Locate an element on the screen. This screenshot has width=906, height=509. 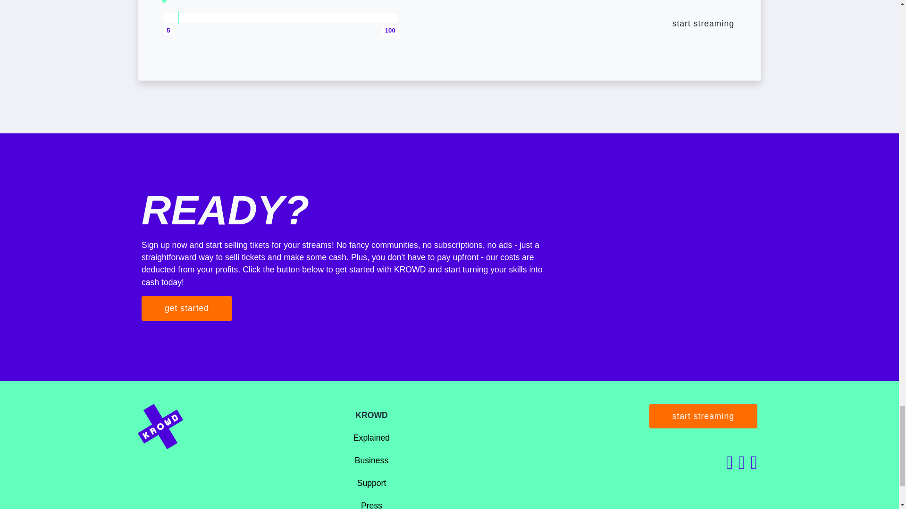
get started is located at coordinates (186, 308).